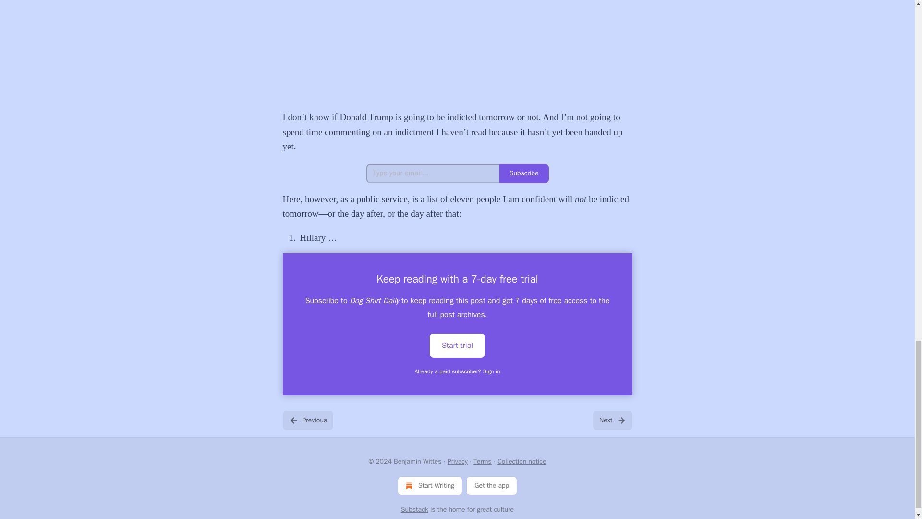 The width and height of the screenshot is (922, 519). Describe the element at coordinates (307, 420) in the screenshot. I see `Previous` at that location.